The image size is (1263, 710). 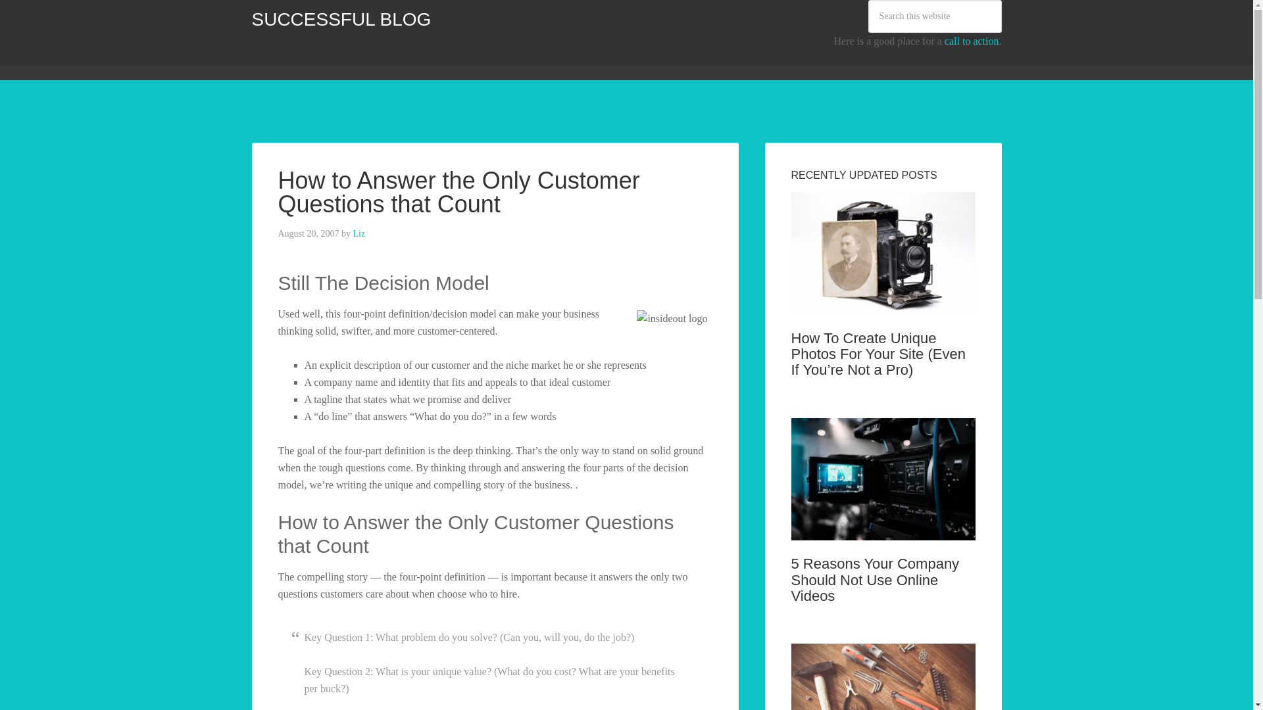 I want to click on Author Guidelines, so click(x=464, y=60).